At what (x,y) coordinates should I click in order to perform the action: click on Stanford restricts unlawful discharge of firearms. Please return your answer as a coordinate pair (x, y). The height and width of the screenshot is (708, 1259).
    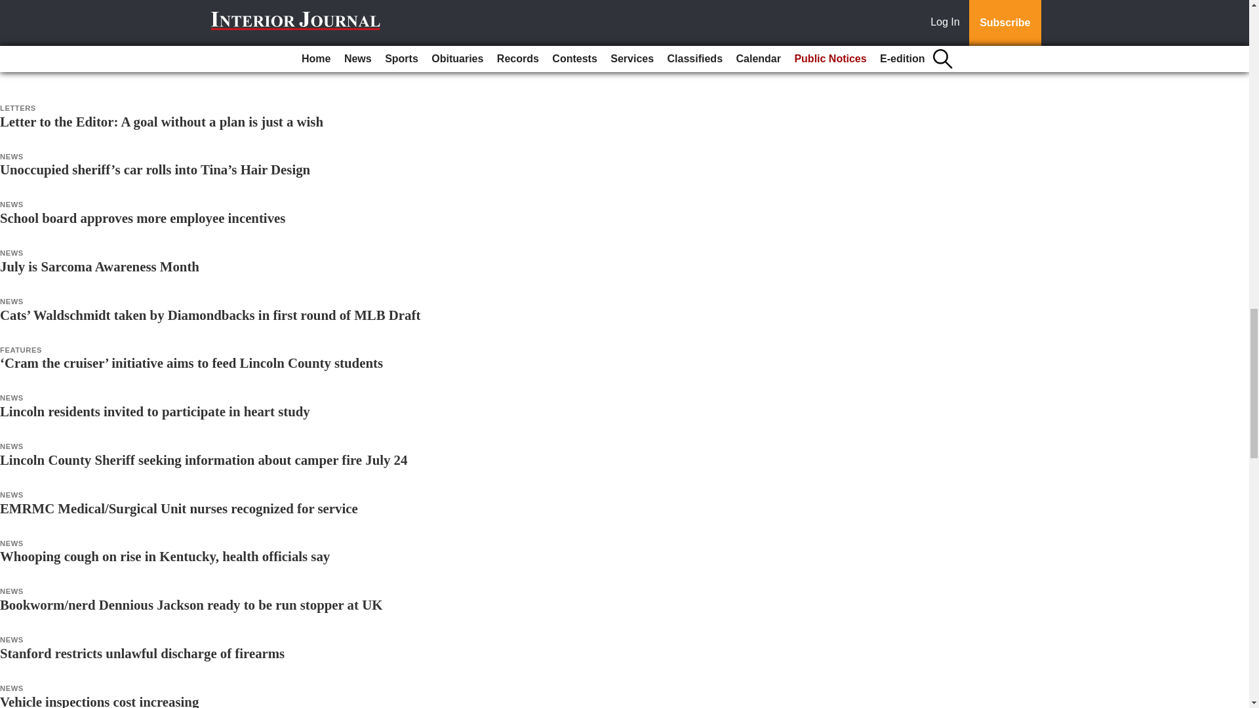
    Looking at the image, I should click on (142, 653).